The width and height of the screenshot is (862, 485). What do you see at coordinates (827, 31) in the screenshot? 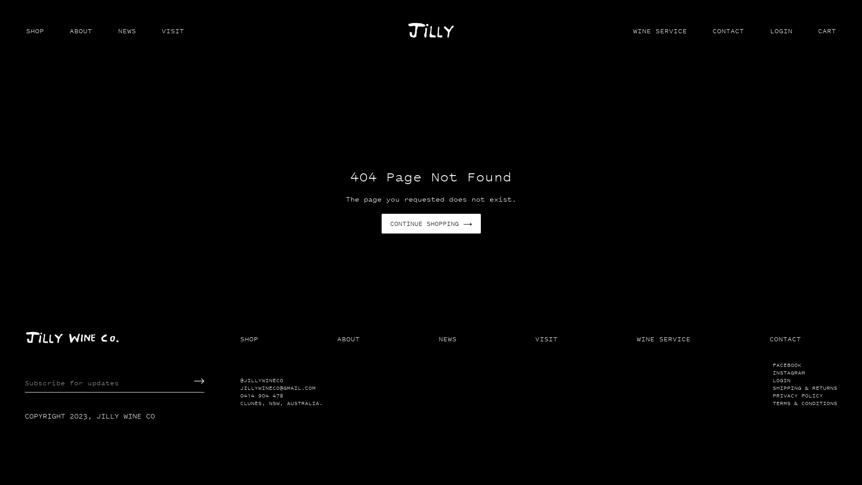
I see `CART` at bounding box center [827, 31].